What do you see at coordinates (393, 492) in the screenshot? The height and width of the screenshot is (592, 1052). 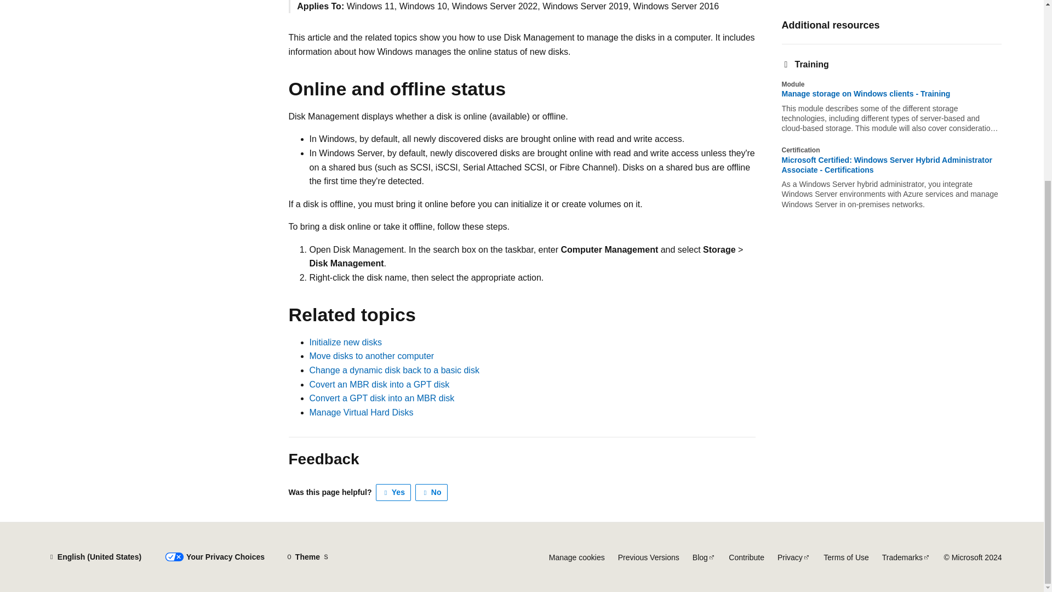 I see `Yes` at bounding box center [393, 492].